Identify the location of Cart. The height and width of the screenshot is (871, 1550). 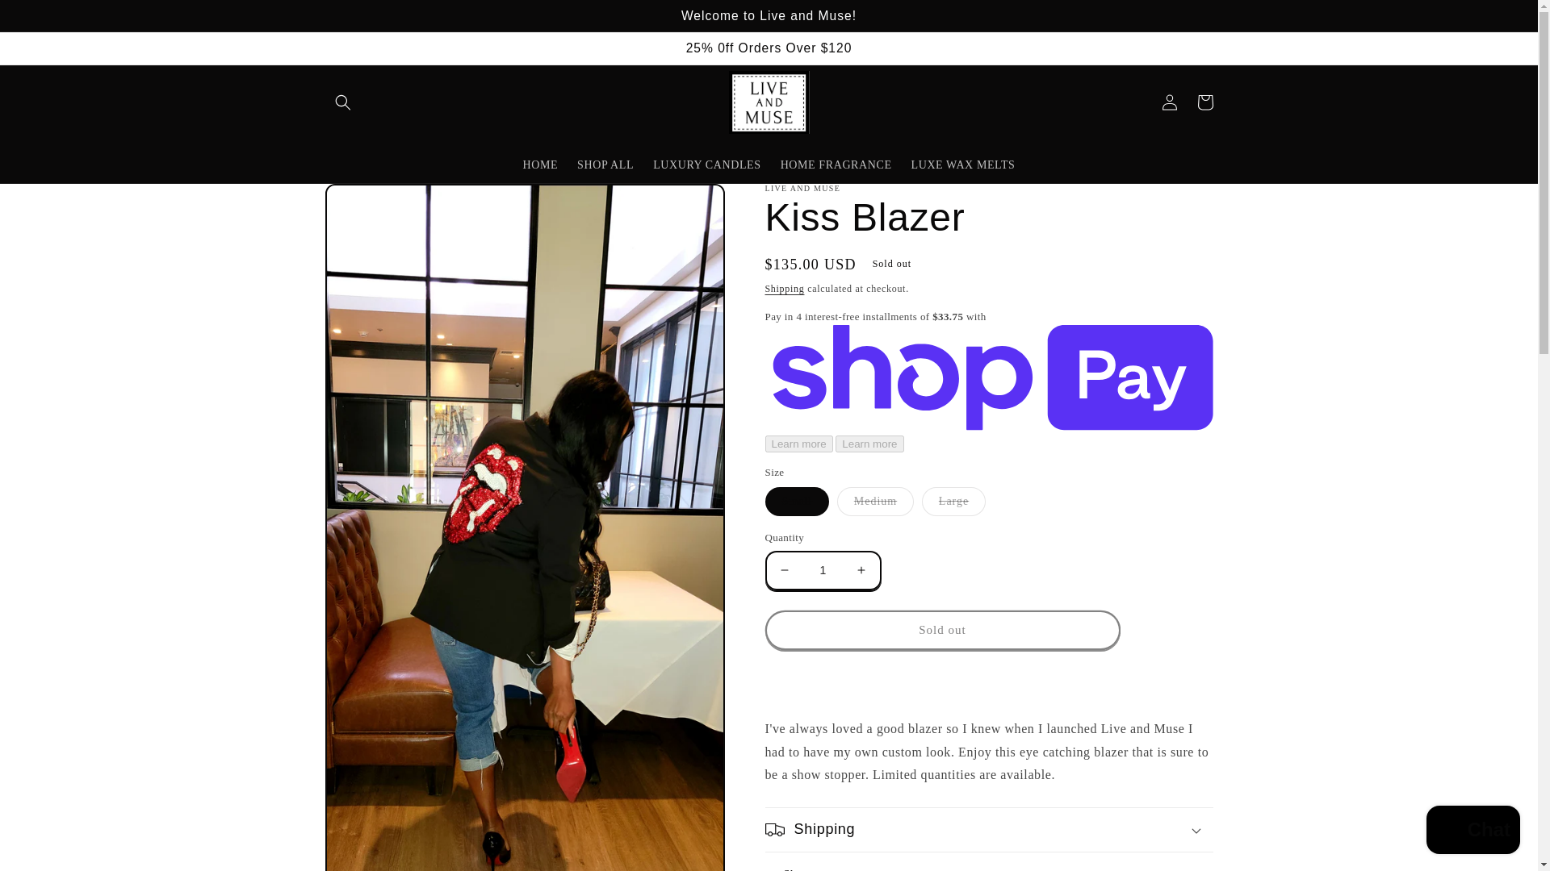
(1204, 102).